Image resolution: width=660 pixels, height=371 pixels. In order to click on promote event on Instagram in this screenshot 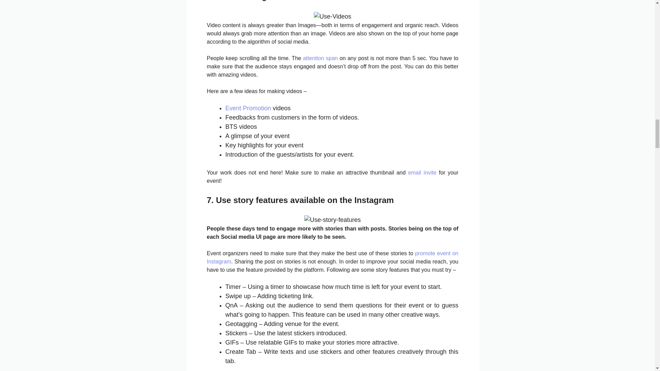, I will do `click(333, 258)`.